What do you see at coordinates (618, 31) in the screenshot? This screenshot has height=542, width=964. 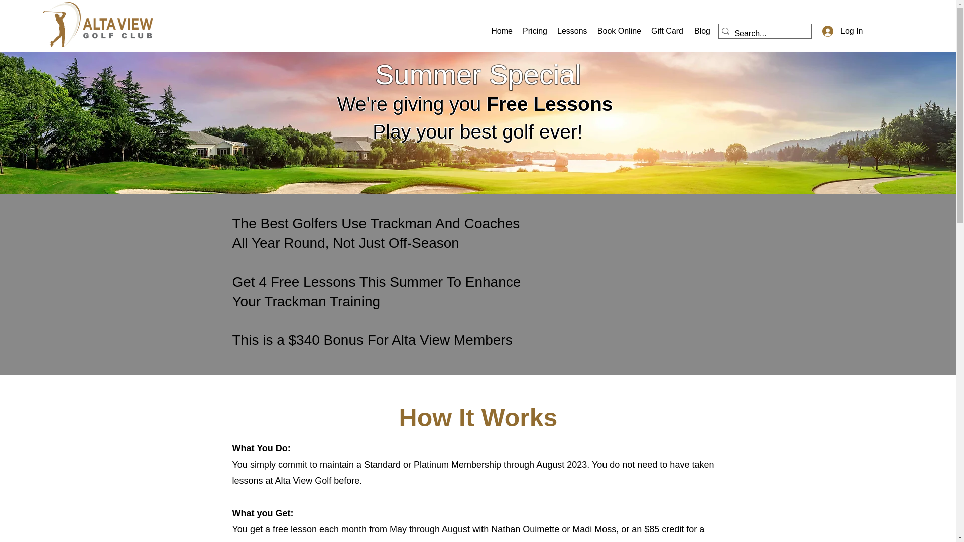 I see `Book Online` at bounding box center [618, 31].